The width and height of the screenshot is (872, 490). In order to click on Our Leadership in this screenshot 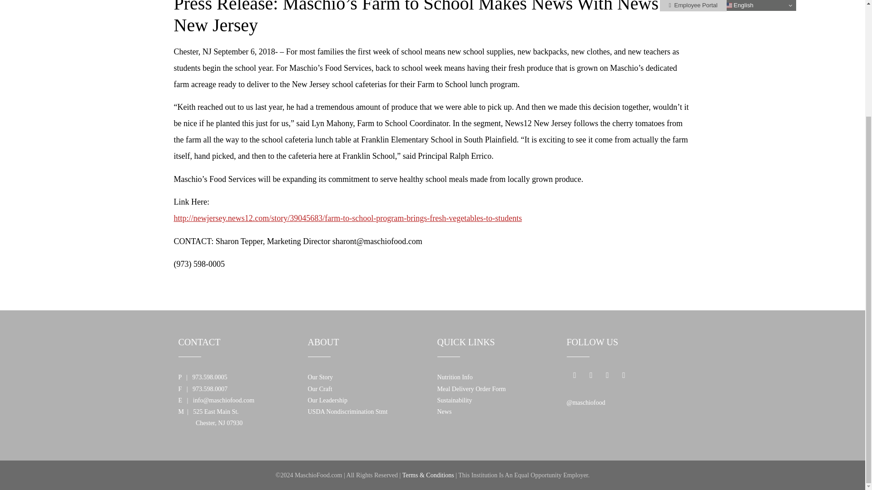, I will do `click(327, 400)`.